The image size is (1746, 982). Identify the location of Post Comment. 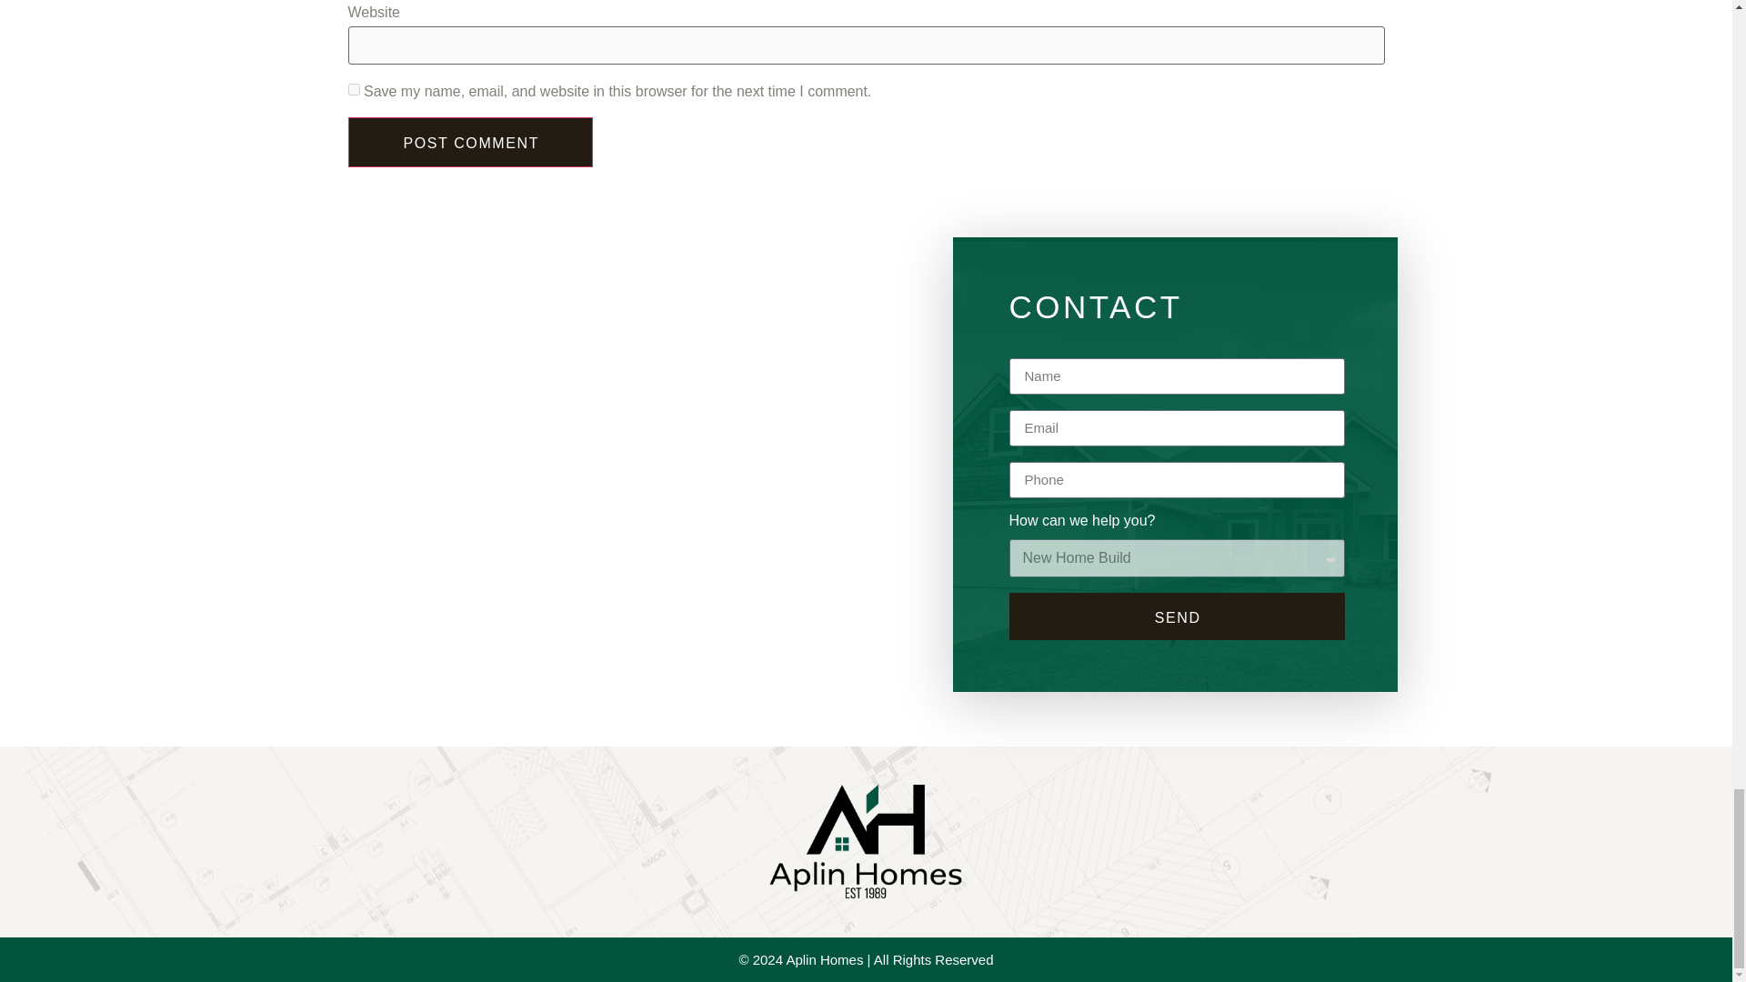
(470, 141).